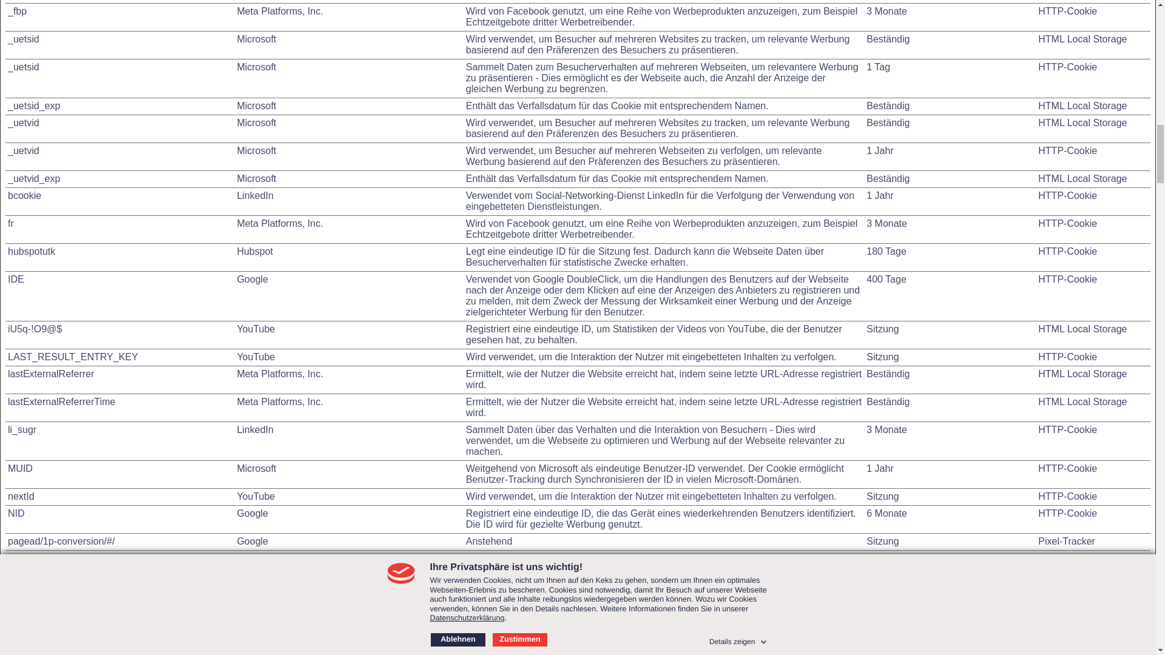 This screenshot has height=655, width=1165. Describe the element at coordinates (255, 357) in the screenshot. I see `YouTube` at that location.